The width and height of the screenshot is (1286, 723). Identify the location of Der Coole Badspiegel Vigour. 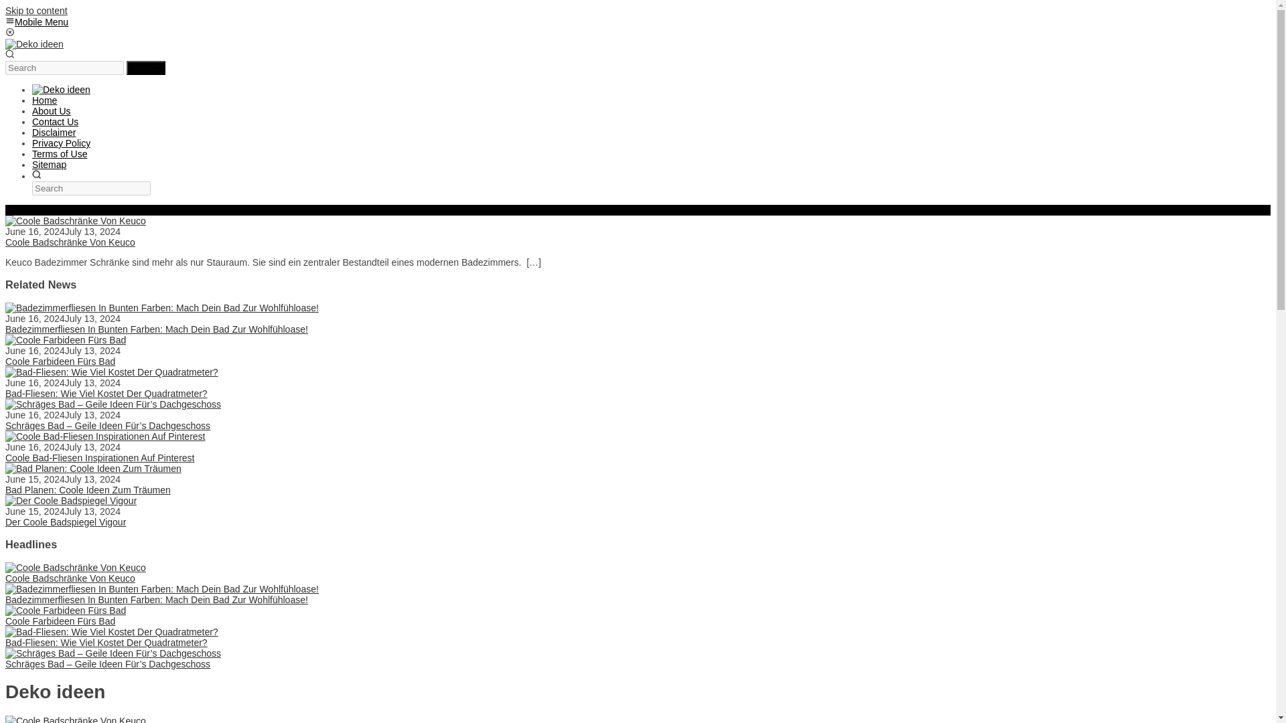
(66, 522).